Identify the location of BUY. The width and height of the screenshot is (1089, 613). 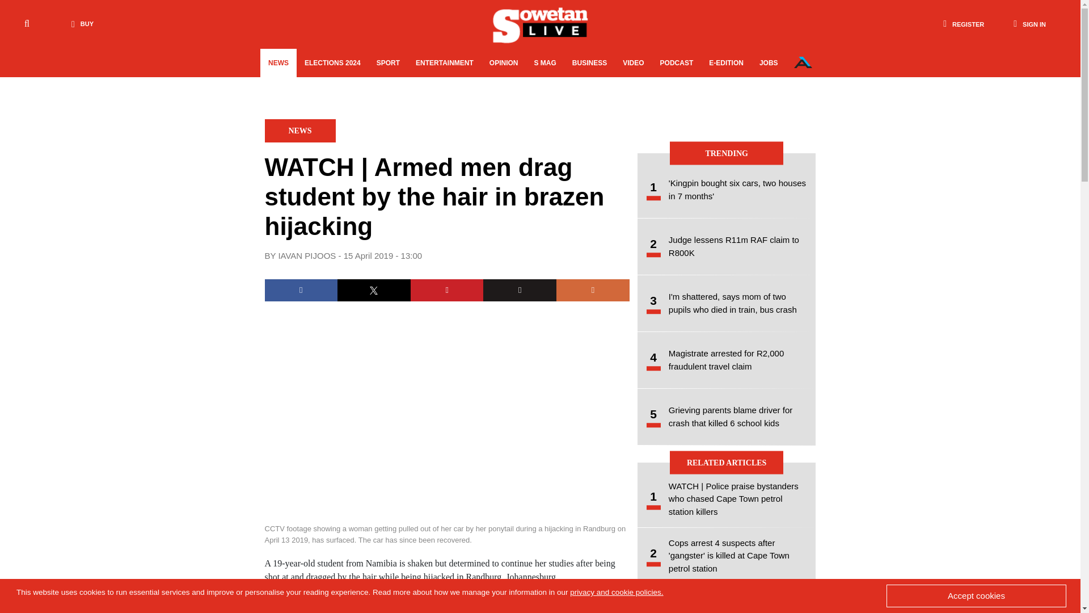
(79, 24).